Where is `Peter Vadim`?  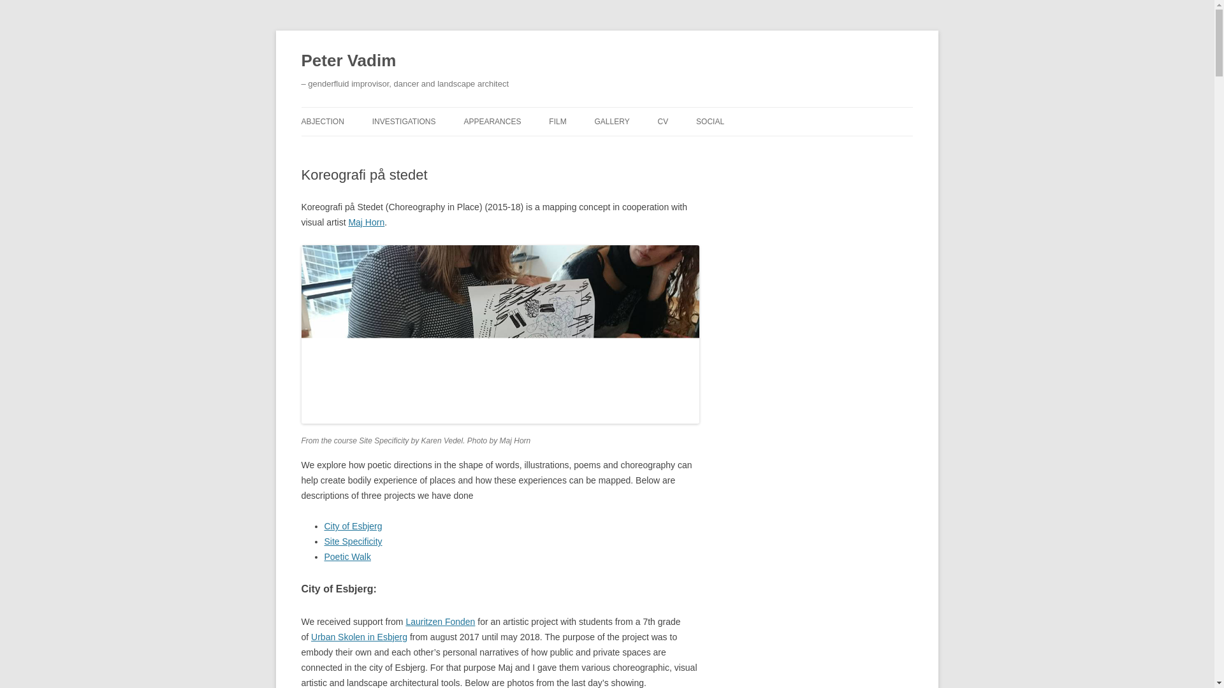
Peter Vadim is located at coordinates (348, 61).